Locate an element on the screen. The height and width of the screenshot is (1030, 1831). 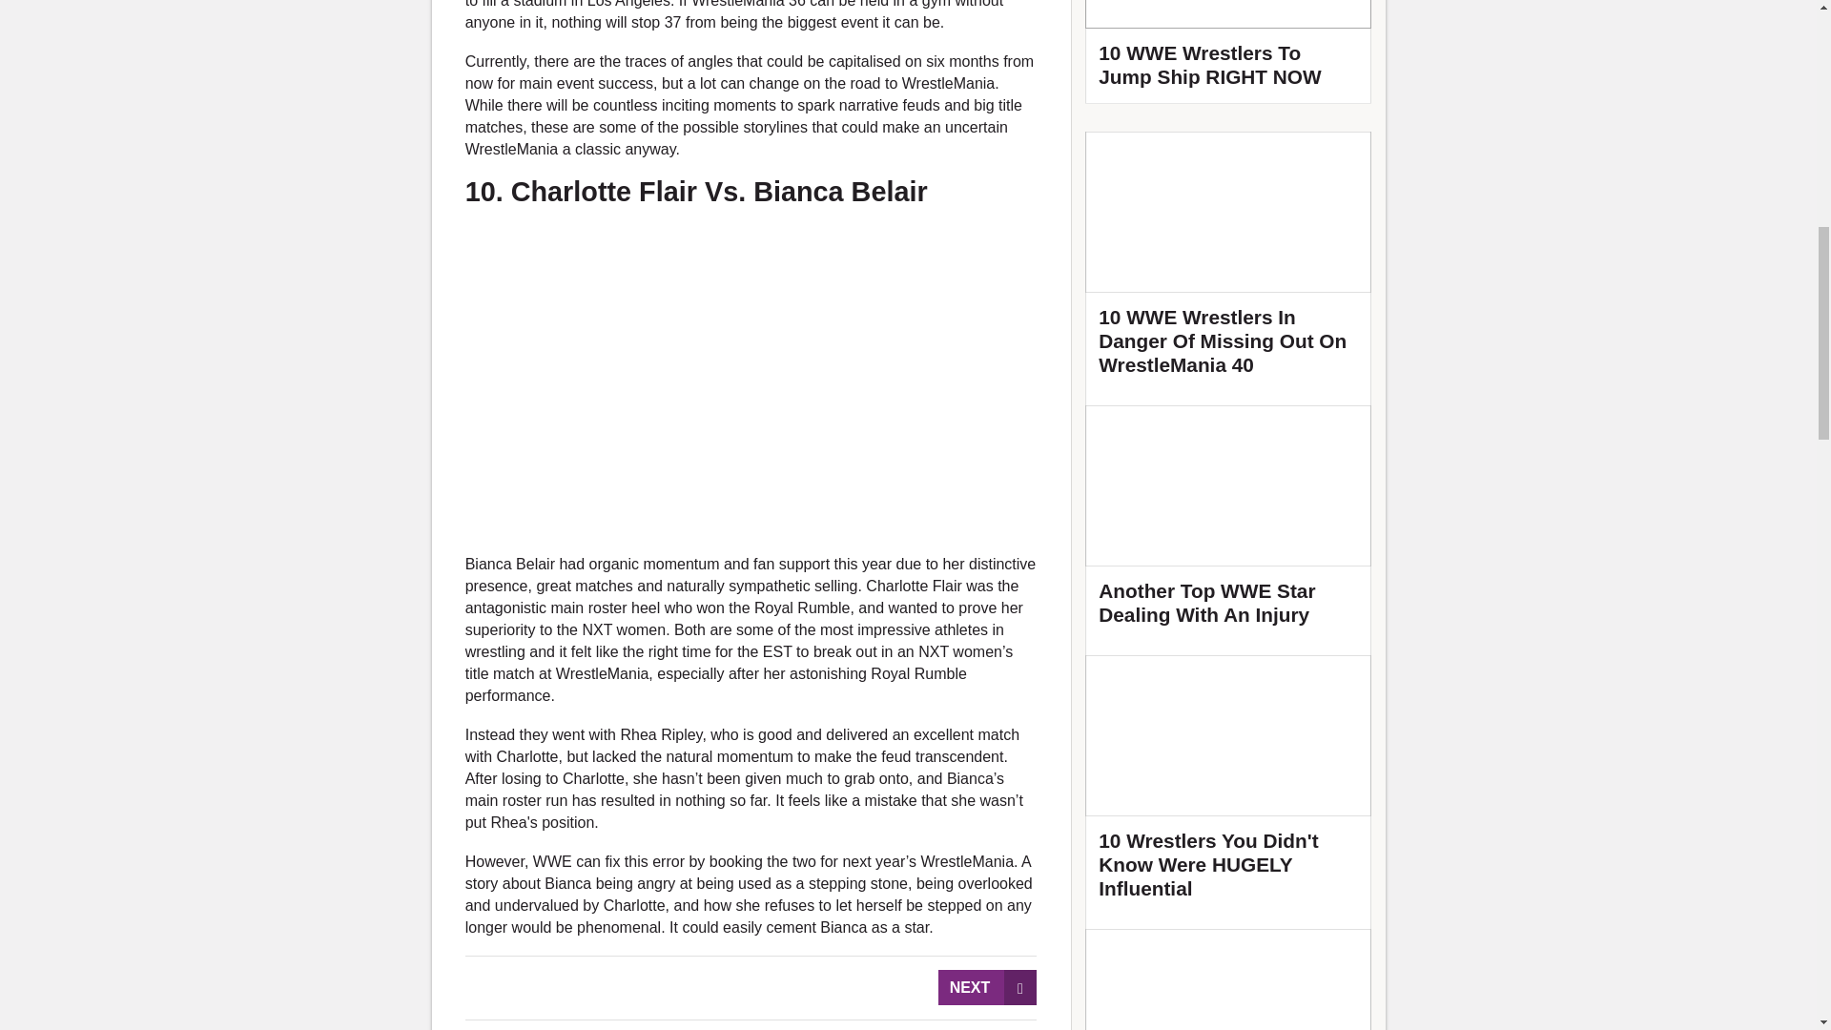
Featured Video is located at coordinates (1228, 51).